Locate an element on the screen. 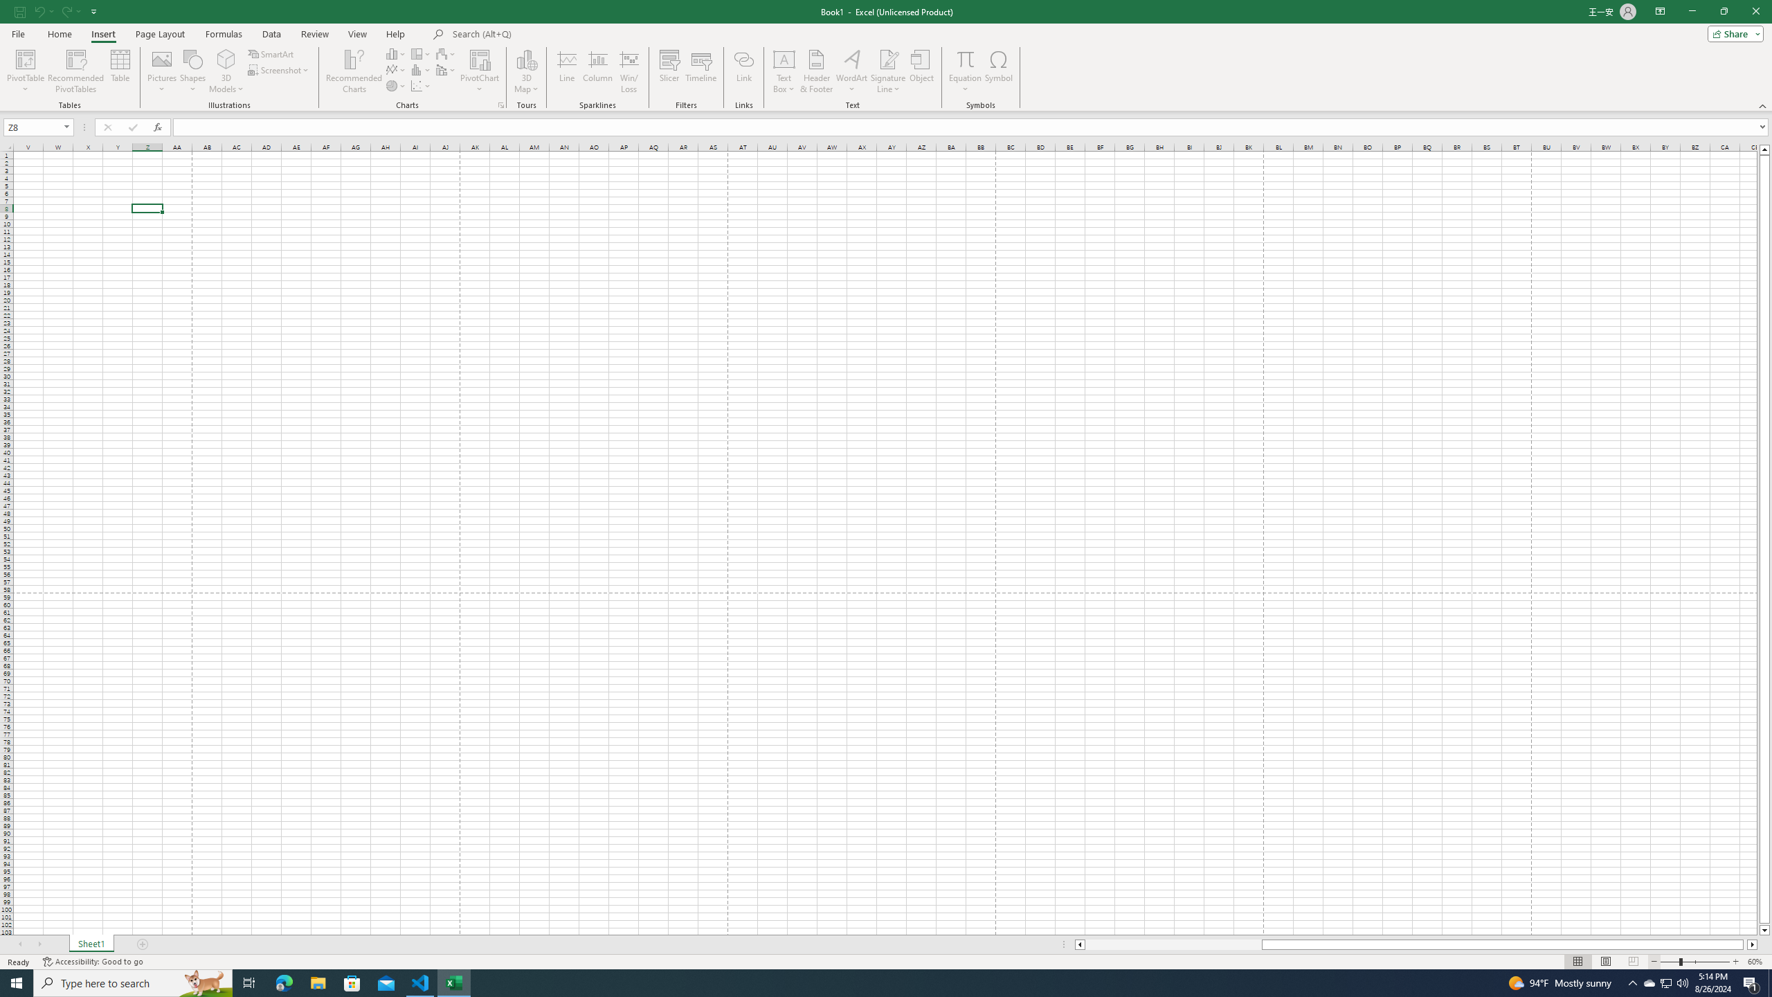  Symbol... is located at coordinates (999, 71).